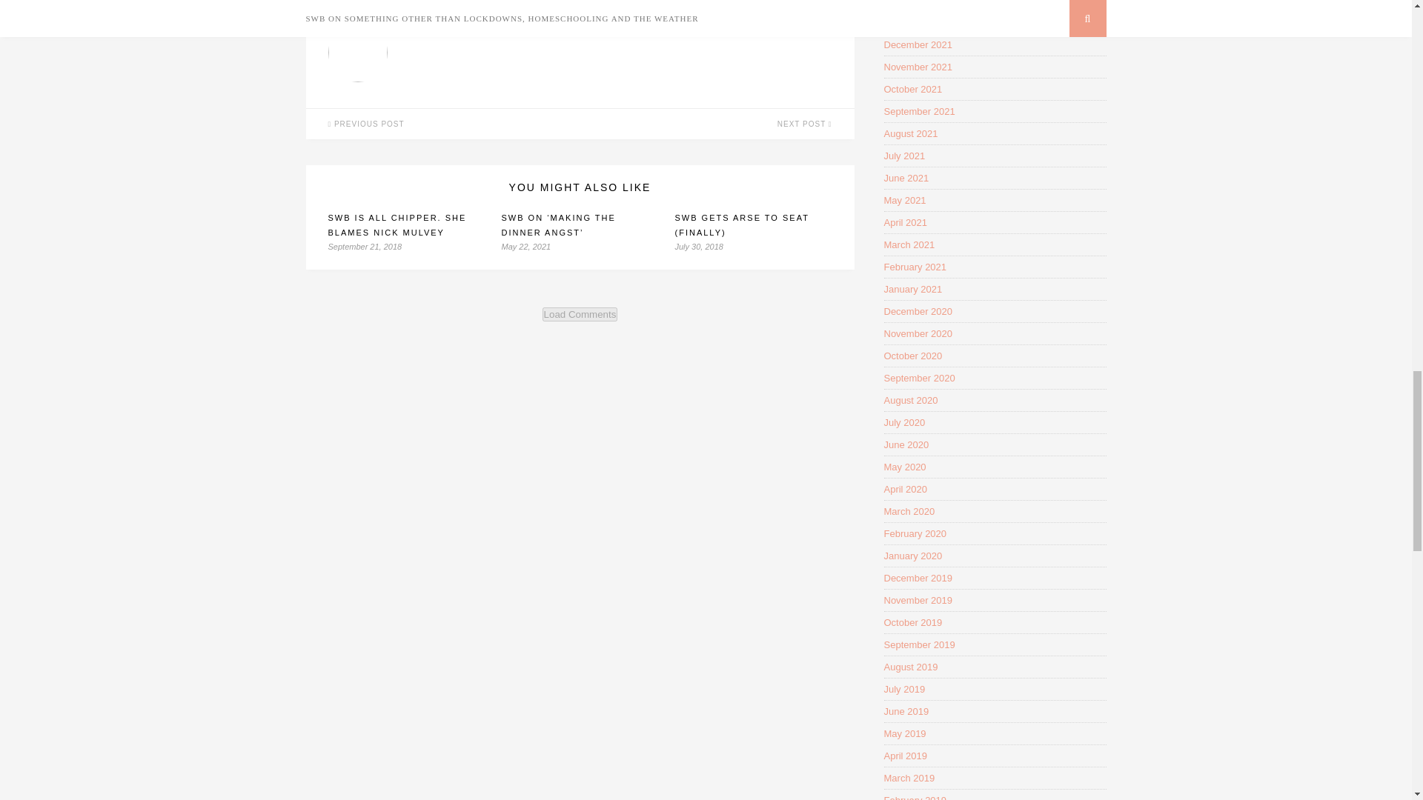 This screenshot has height=800, width=1423. What do you see at coordinates (442, 123) in the screenshot?
I see `PREVIOUS POST` at bounding box center [442, 123].